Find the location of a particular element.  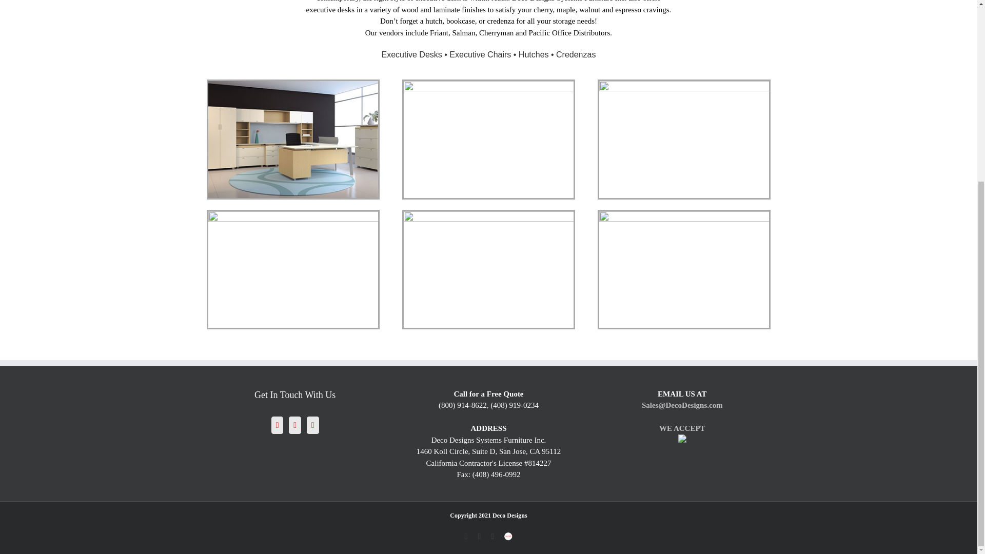

executive-desks2 is located at coordinates (488, 138).